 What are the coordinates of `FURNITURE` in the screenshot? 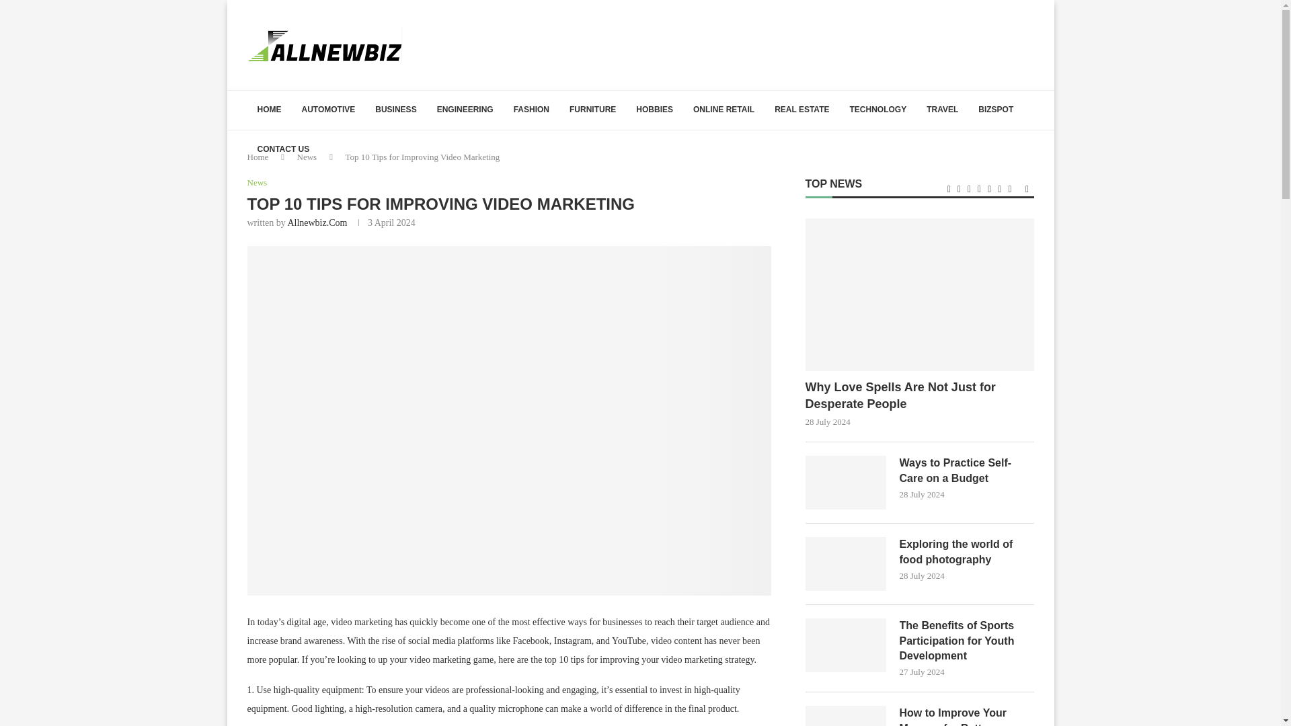 It's located at (592, 110).